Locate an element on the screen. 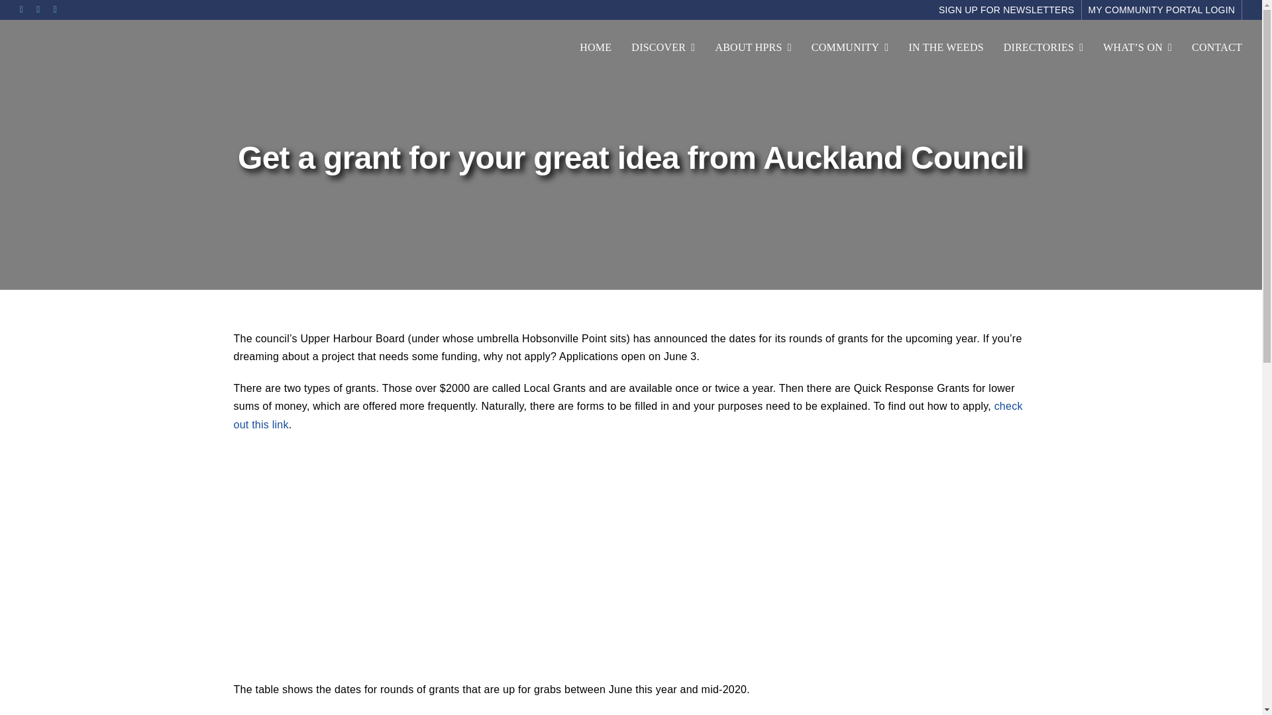  MY COMMUNITY PORTAL LOGIN is located at coordinates (1162, 10).